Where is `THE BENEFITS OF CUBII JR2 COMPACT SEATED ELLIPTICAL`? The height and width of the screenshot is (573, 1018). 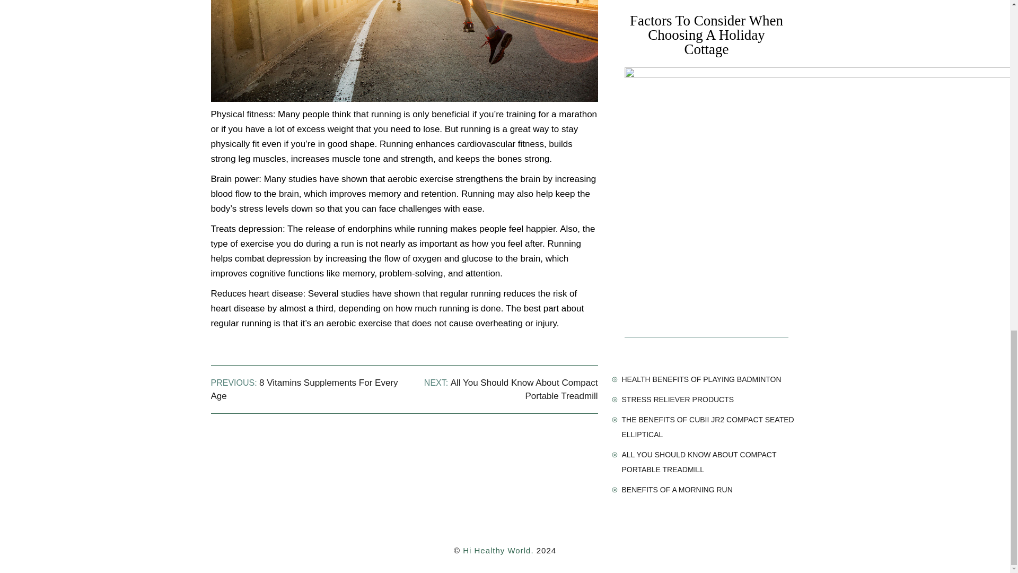
THE BENEFITS OF CUBII JR2 COMPACT SEATED ELLIPTICAL is located at coordinates (707, 427).